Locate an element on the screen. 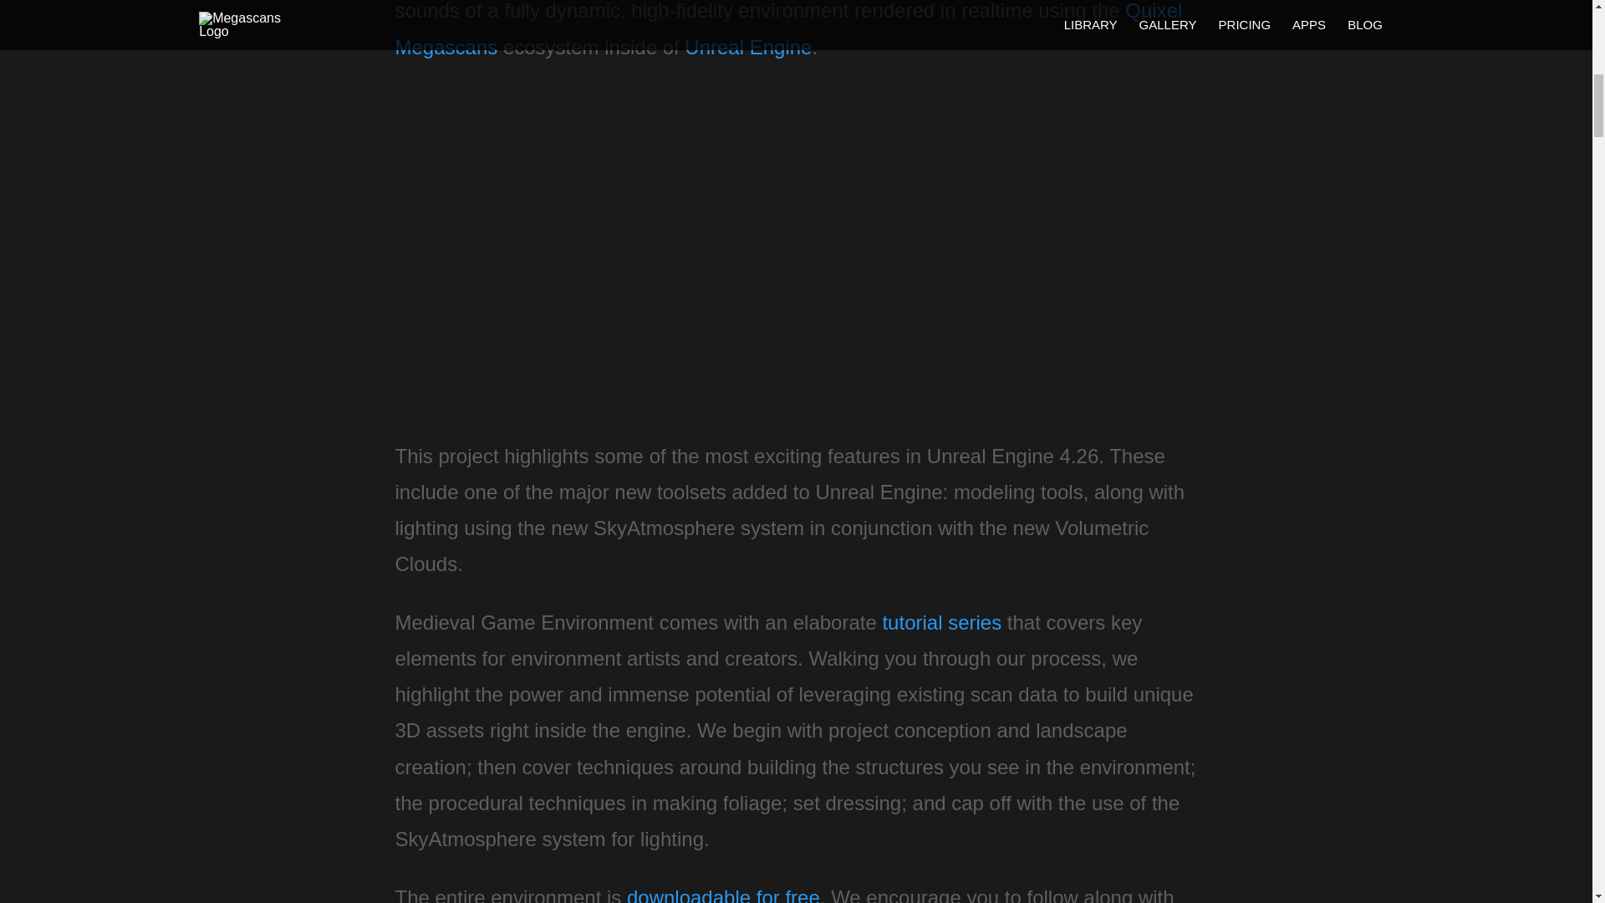 The width and height of the screenshot is (1605, 903). Unreal Engine is located at coordinates (748, 47).